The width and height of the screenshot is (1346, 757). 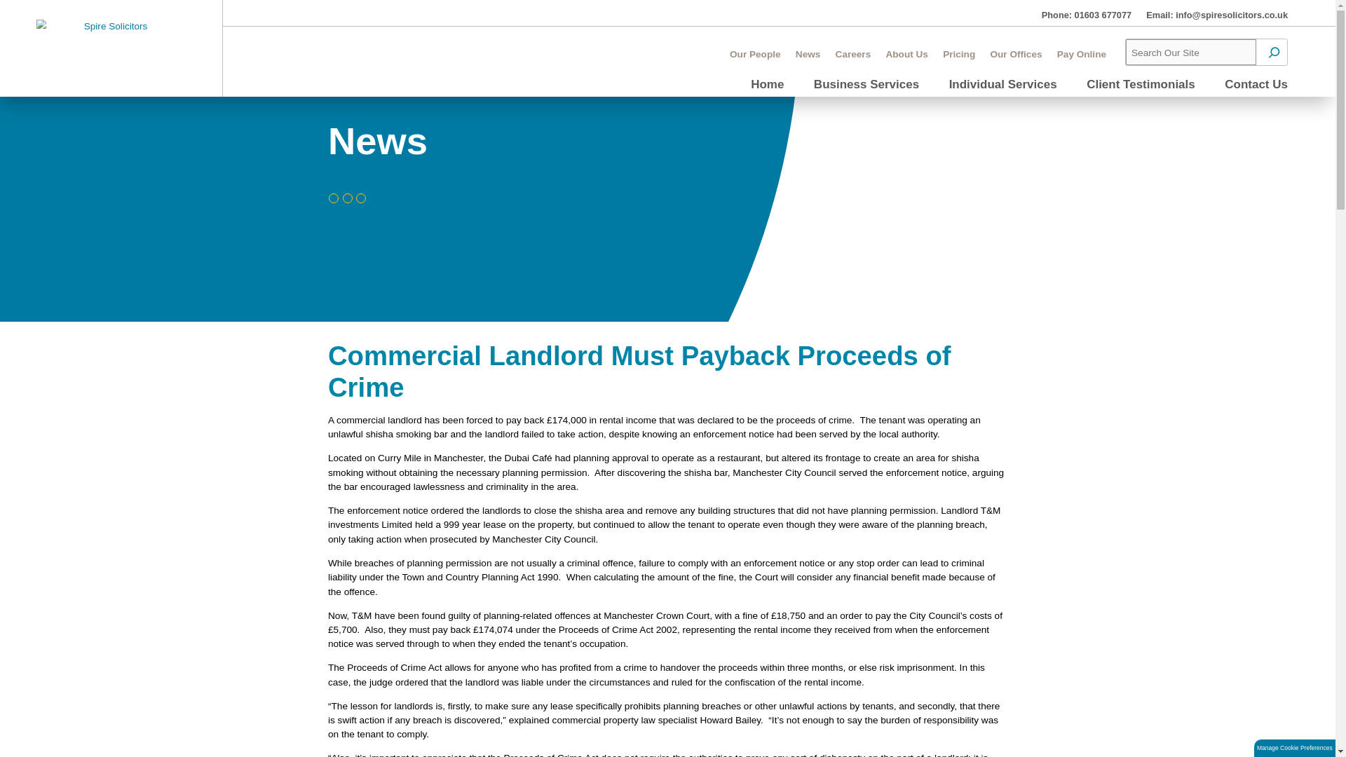 I want to click on Our Offices, so click(x=1196, y=64).